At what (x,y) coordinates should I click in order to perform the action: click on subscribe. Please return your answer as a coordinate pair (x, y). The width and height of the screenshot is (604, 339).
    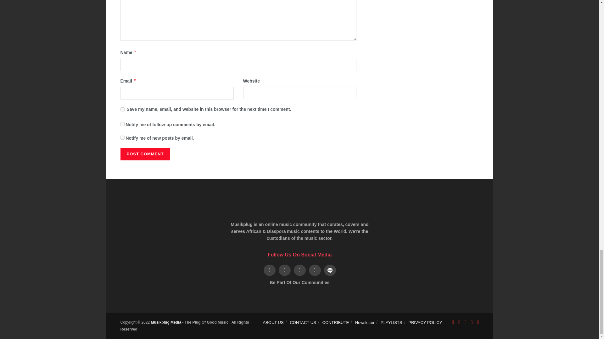
    Looking at the image, I should click on (122, 137).